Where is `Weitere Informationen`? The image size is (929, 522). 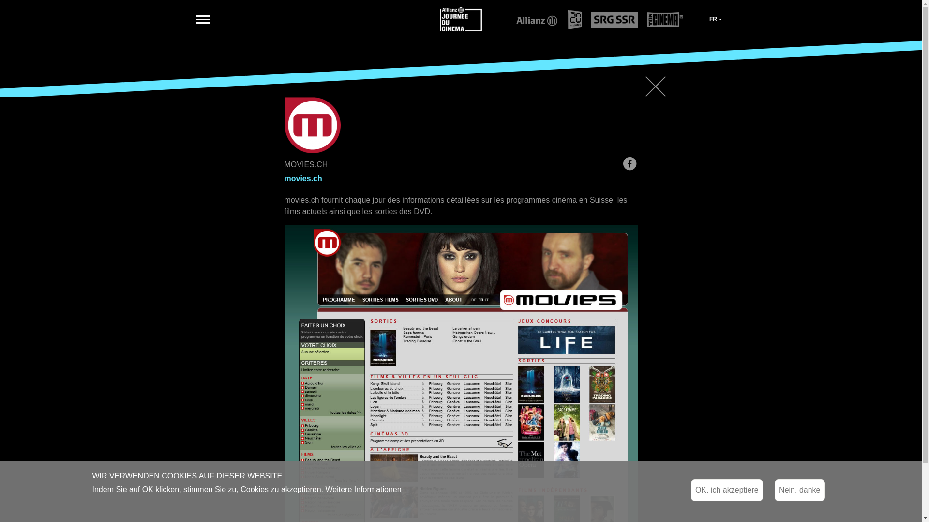
Weitere Informationen is located at coordinates (363, 490).